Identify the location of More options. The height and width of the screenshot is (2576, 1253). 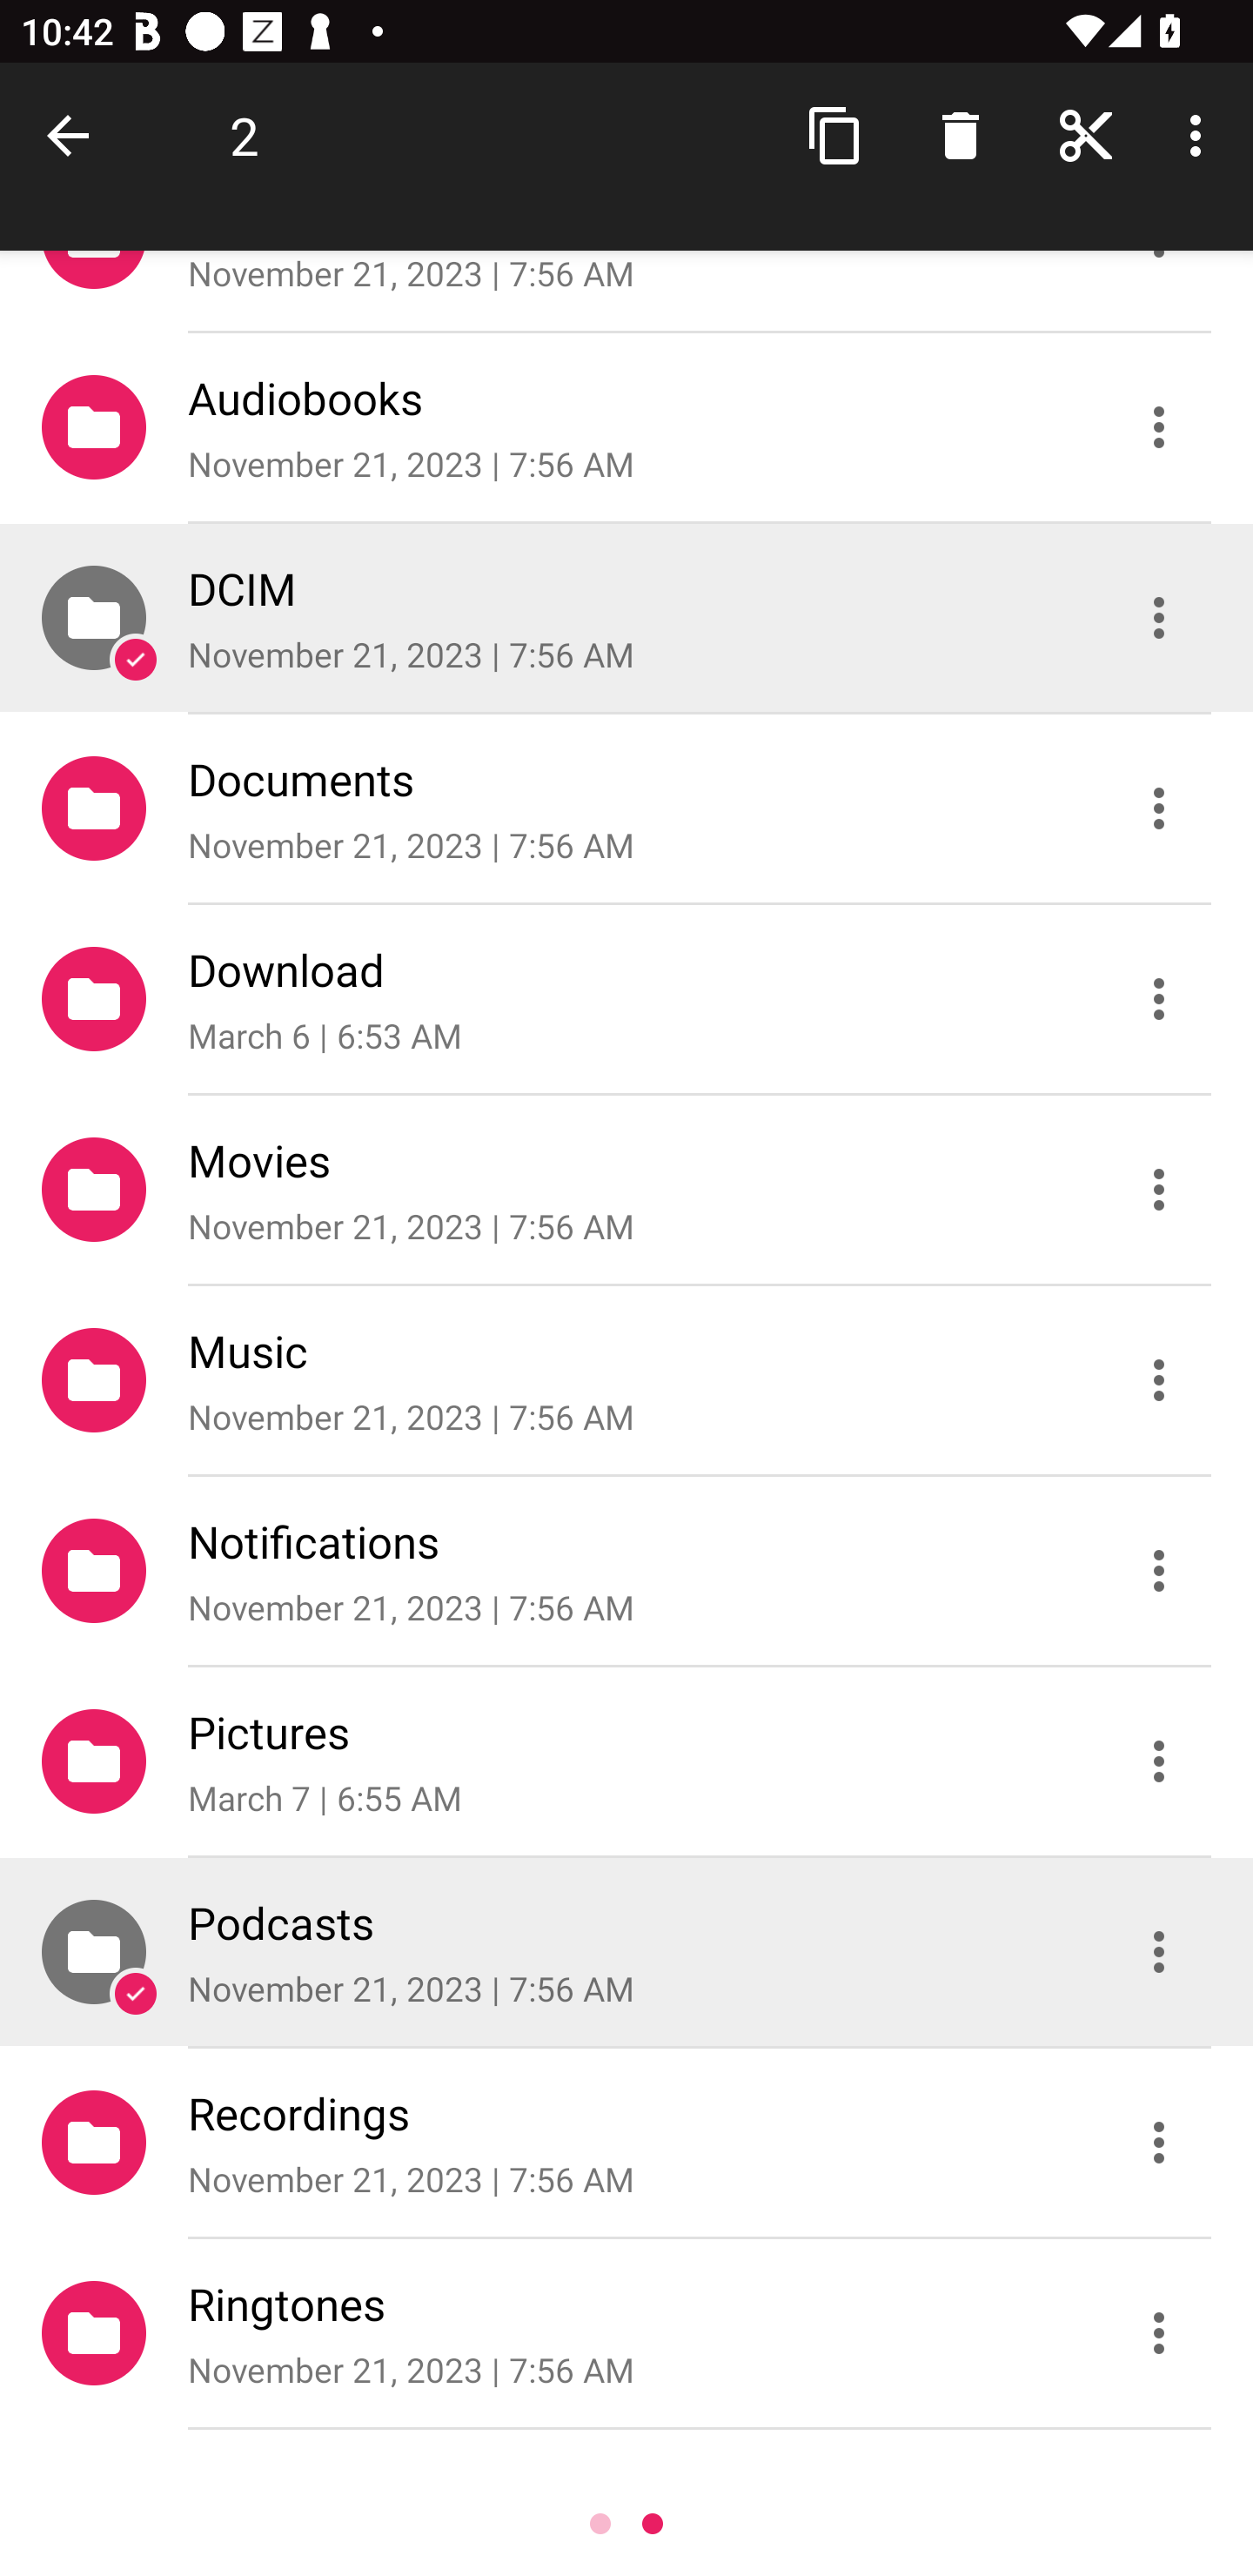
(1201, 134).